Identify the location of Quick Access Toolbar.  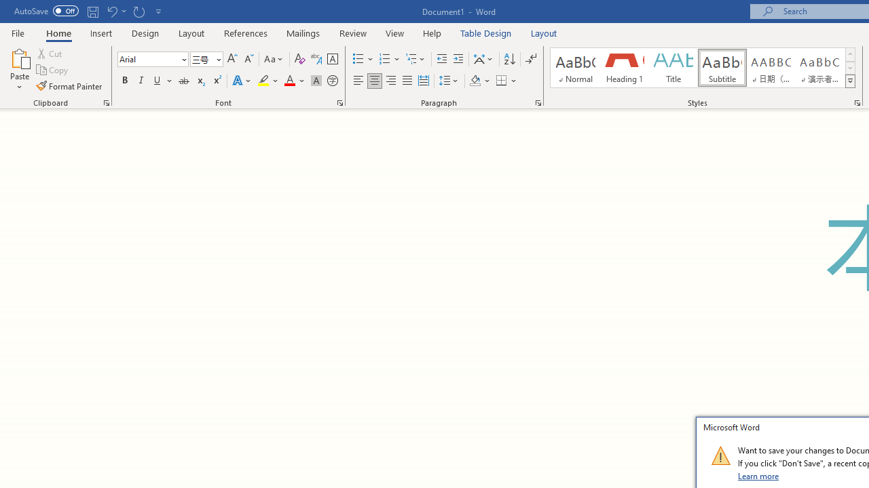
(90, 11).